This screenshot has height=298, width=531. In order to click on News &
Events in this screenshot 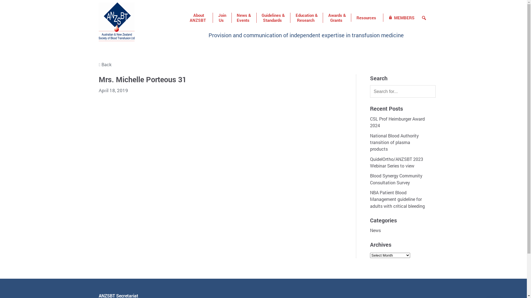, I will do `click(244, 18)`.